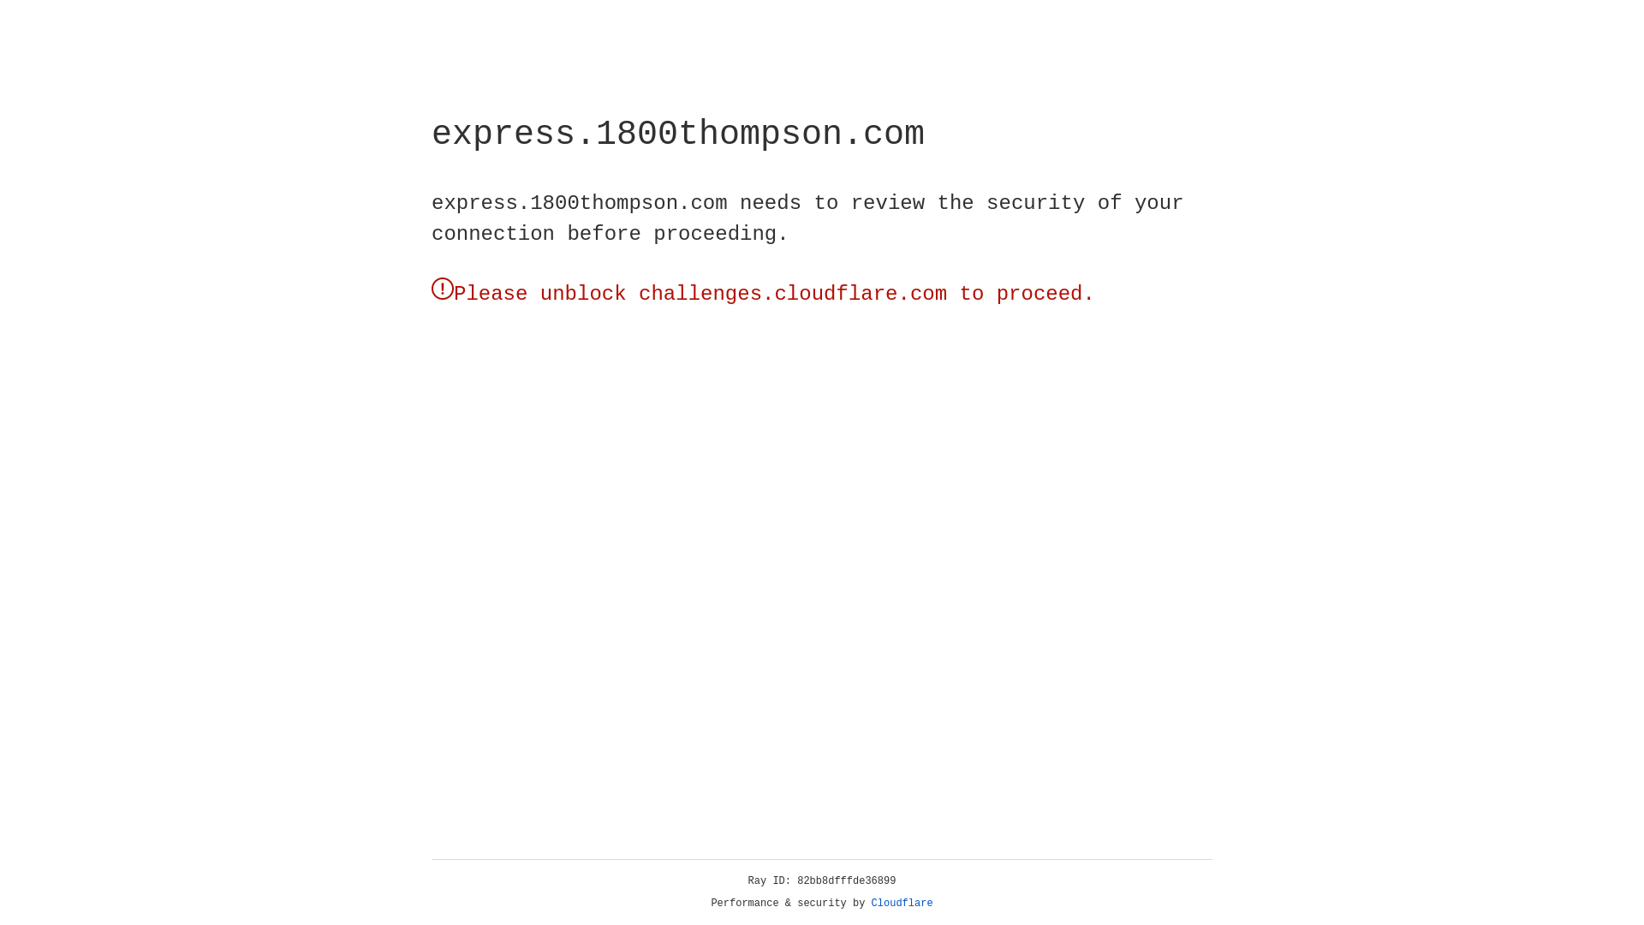 The height and width of the screenshot is (925, 1644). Describe the element at coordinates (902, 904) in the screenshot. I see `Cloudflare` at that location.